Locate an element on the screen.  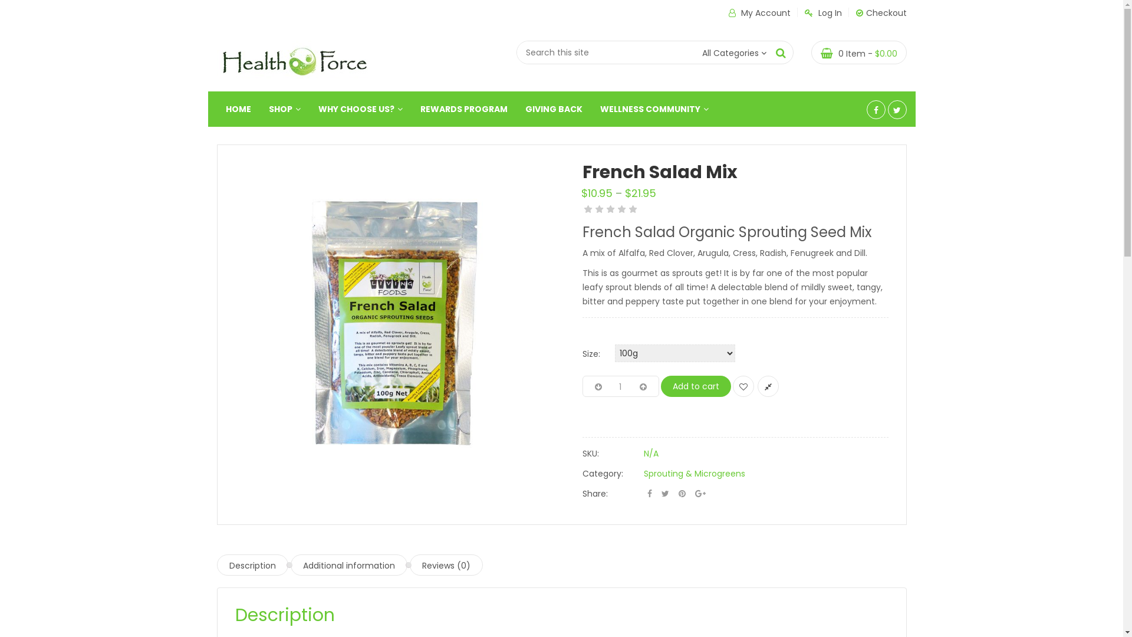
REWARDS PROGRAM is located at coordinates (464, 109).